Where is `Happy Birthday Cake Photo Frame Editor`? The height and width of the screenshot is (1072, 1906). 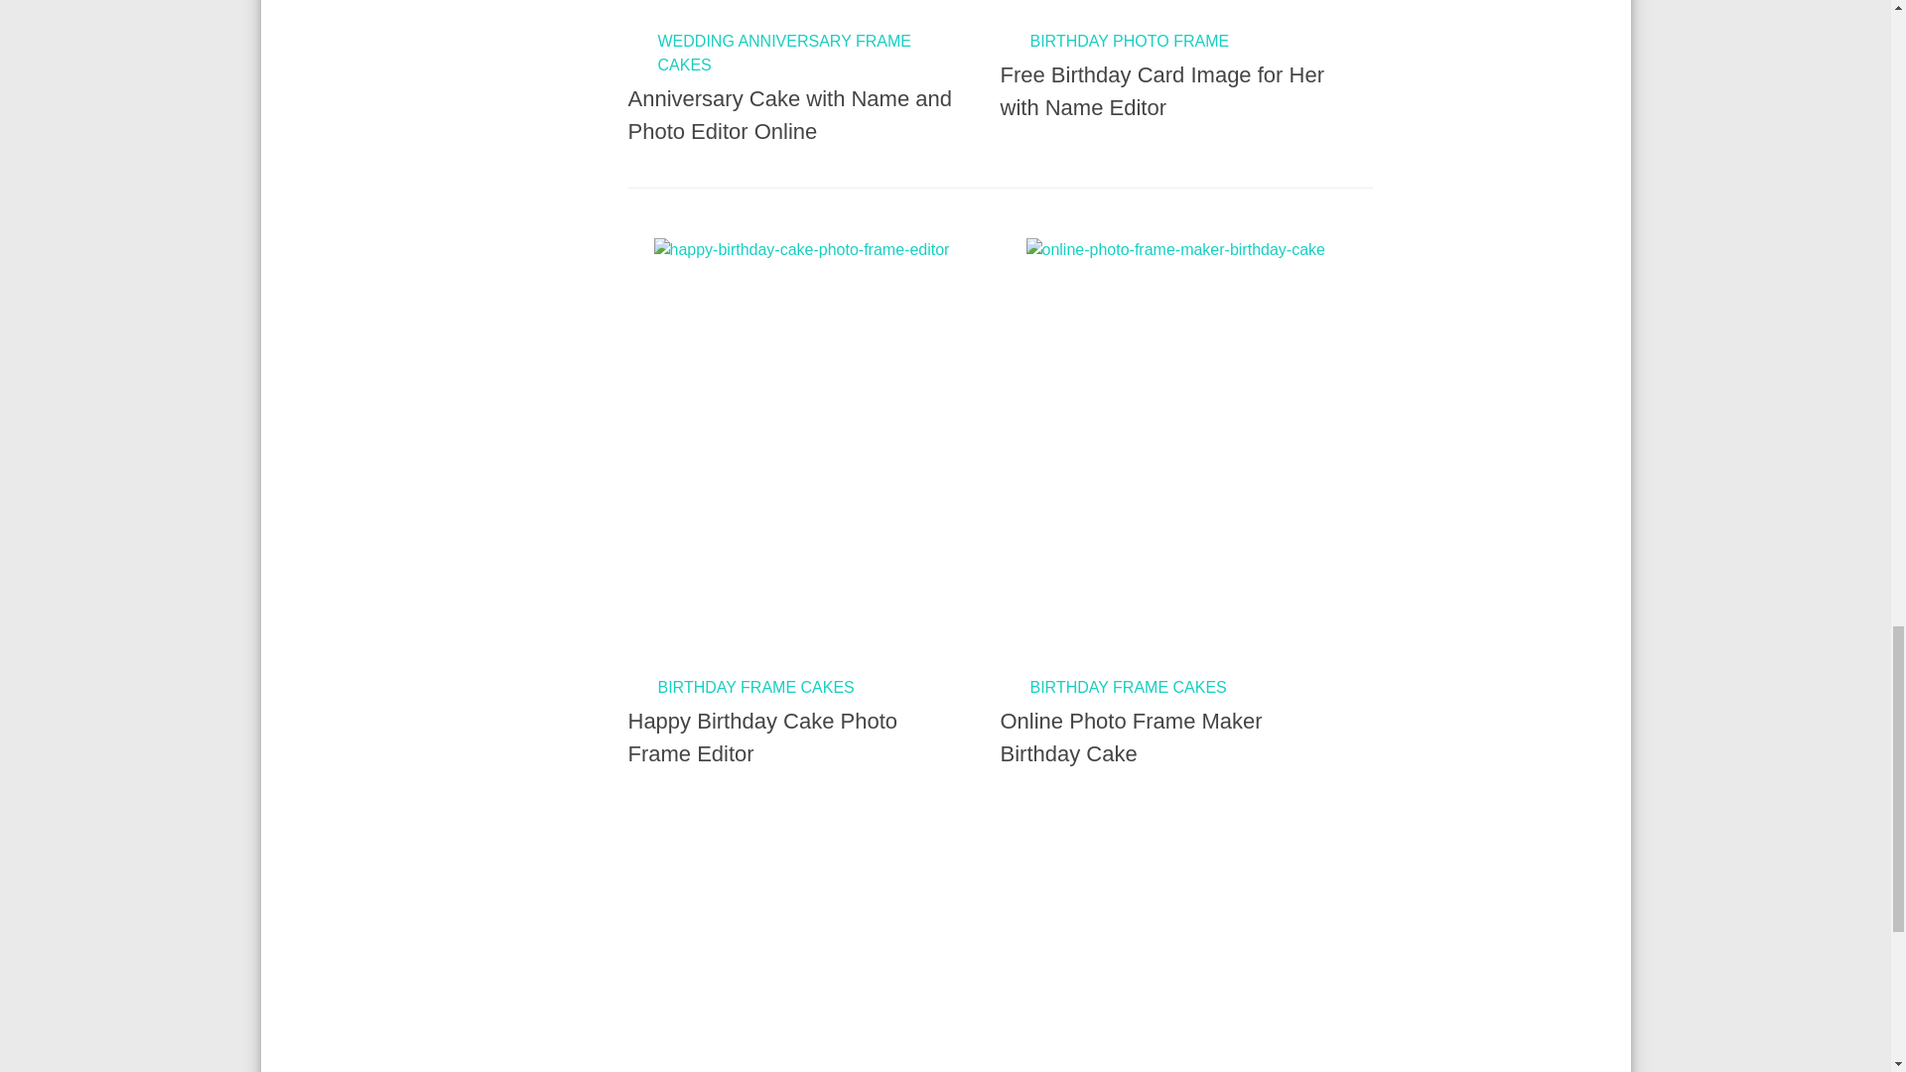 Happy Birthday Cake Photo Frame Editor is located at coordinates (762, 737).